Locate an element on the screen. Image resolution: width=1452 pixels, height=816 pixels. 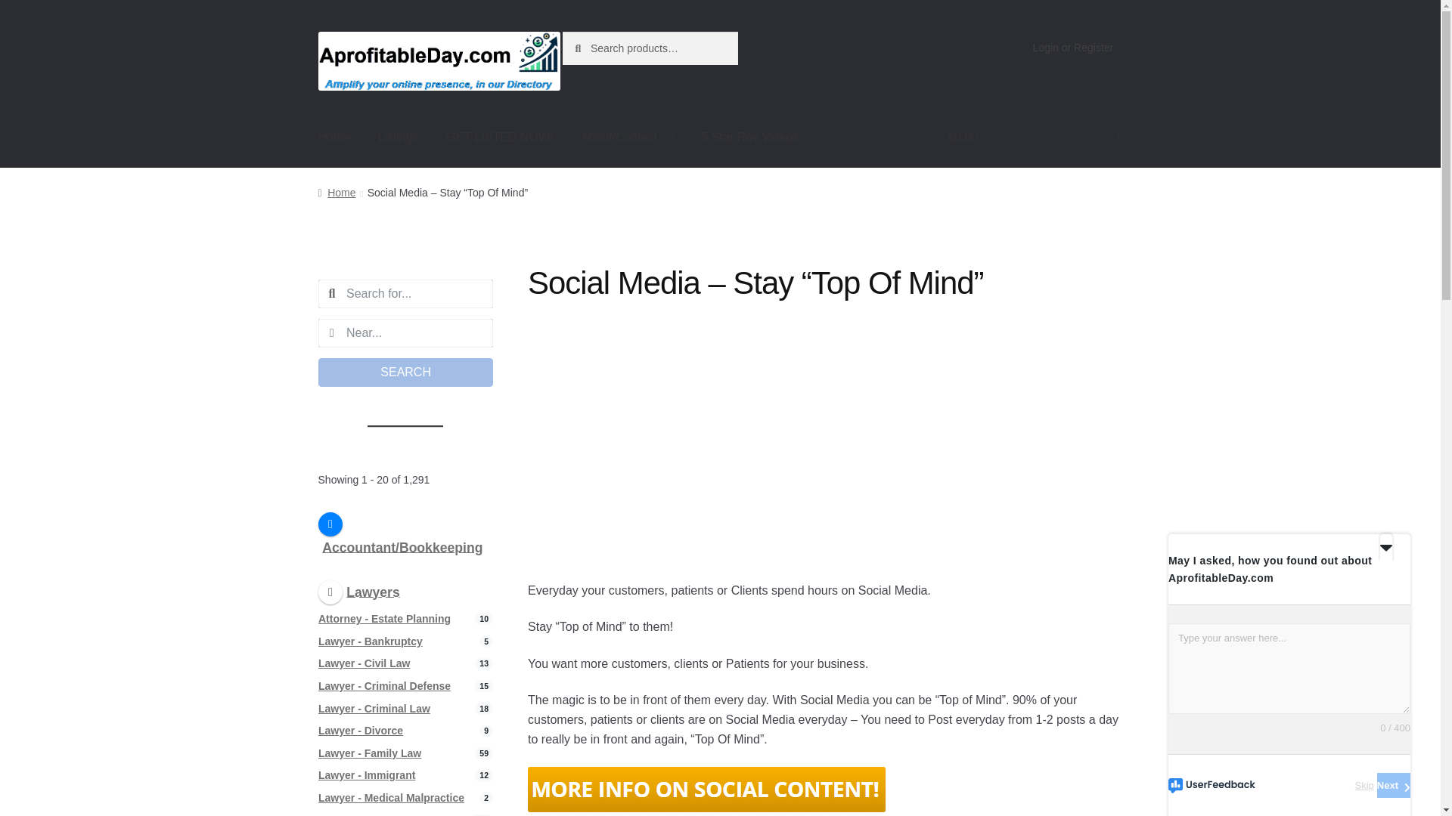
Lawyer - Divorce is located at coordinates (360, 731).